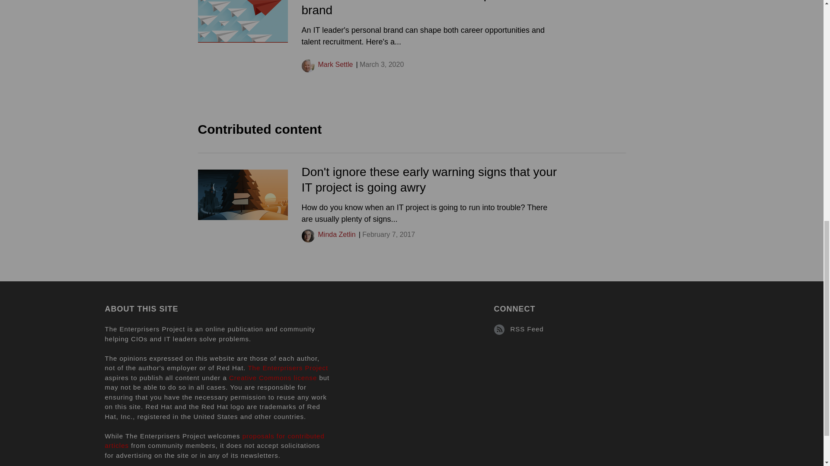  Describe the element at coordinates (273, 378) in the screenshot. I see `Creative Commons license` at that location.